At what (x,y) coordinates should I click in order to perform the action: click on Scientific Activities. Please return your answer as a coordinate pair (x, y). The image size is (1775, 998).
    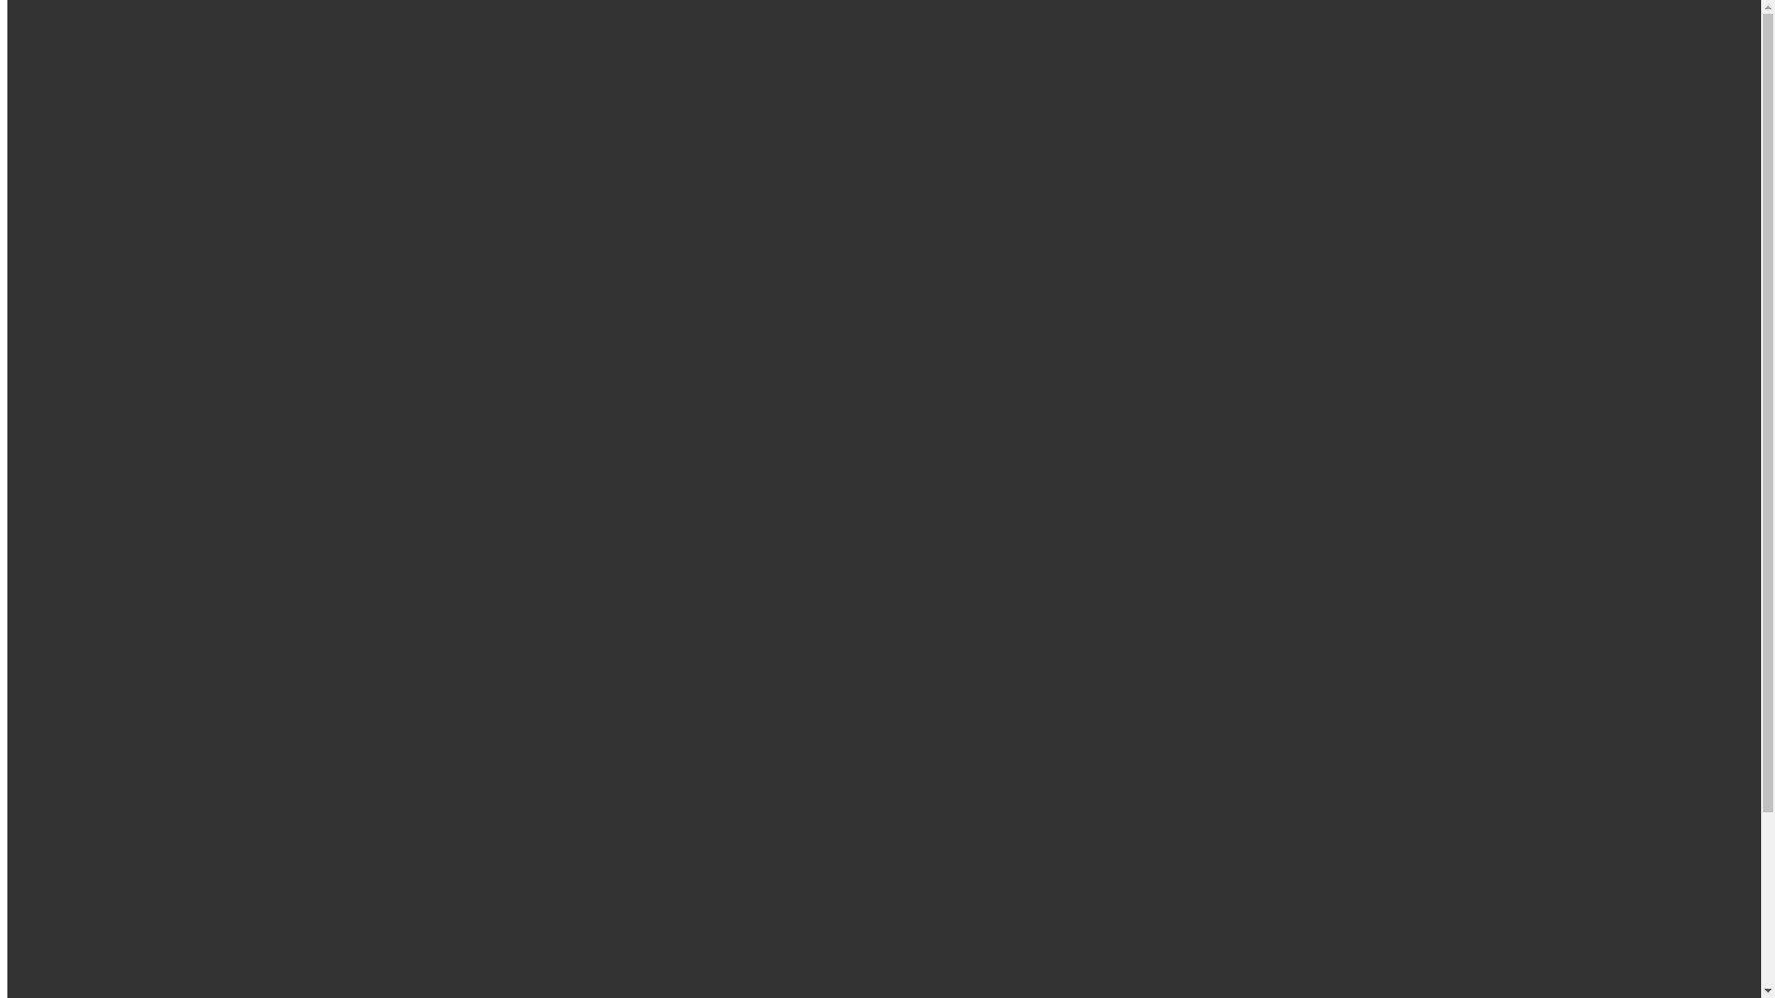
    Looking at the image, I should click on (104, 458).